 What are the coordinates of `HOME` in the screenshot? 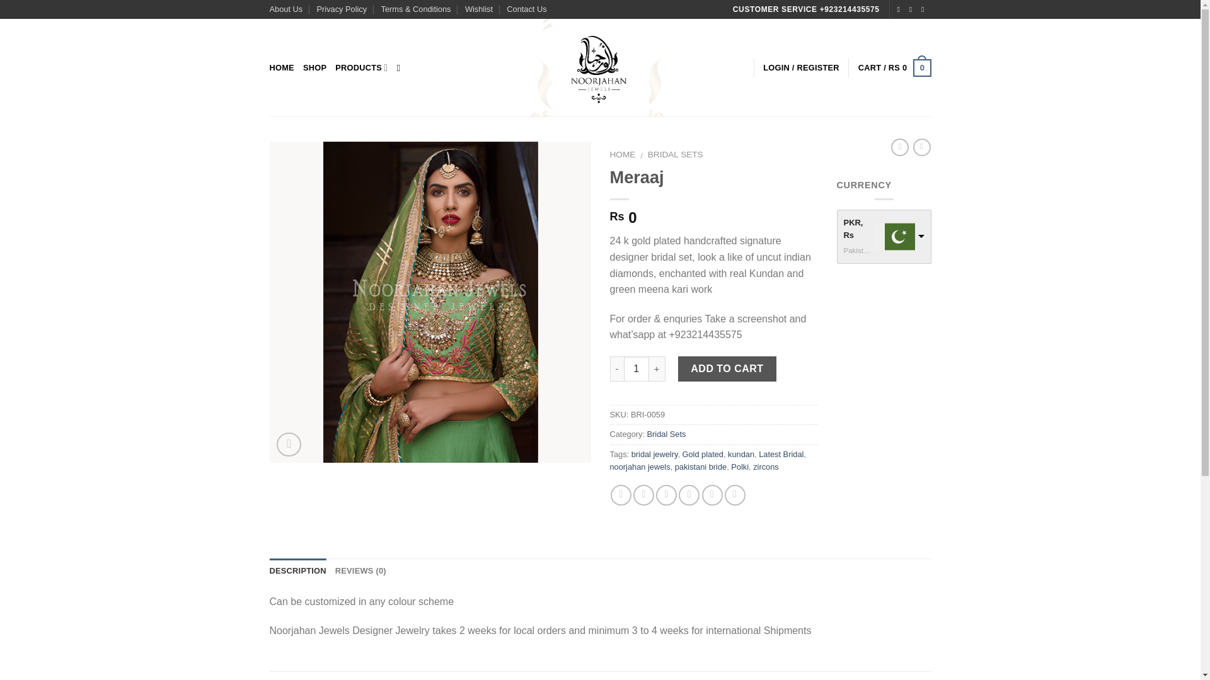 It's located at (623, 154).